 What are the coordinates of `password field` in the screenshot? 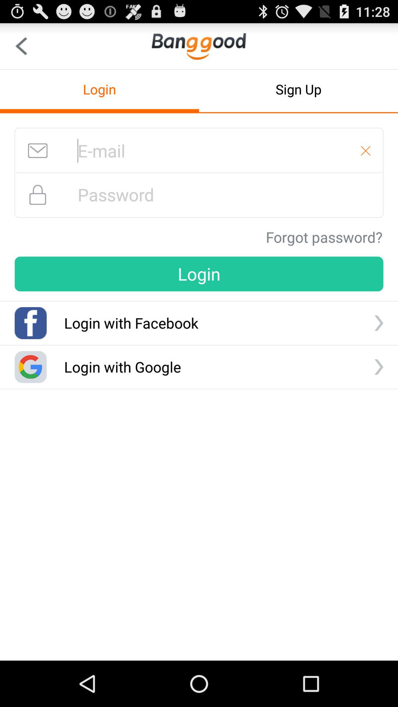 It's located at (199, 194).